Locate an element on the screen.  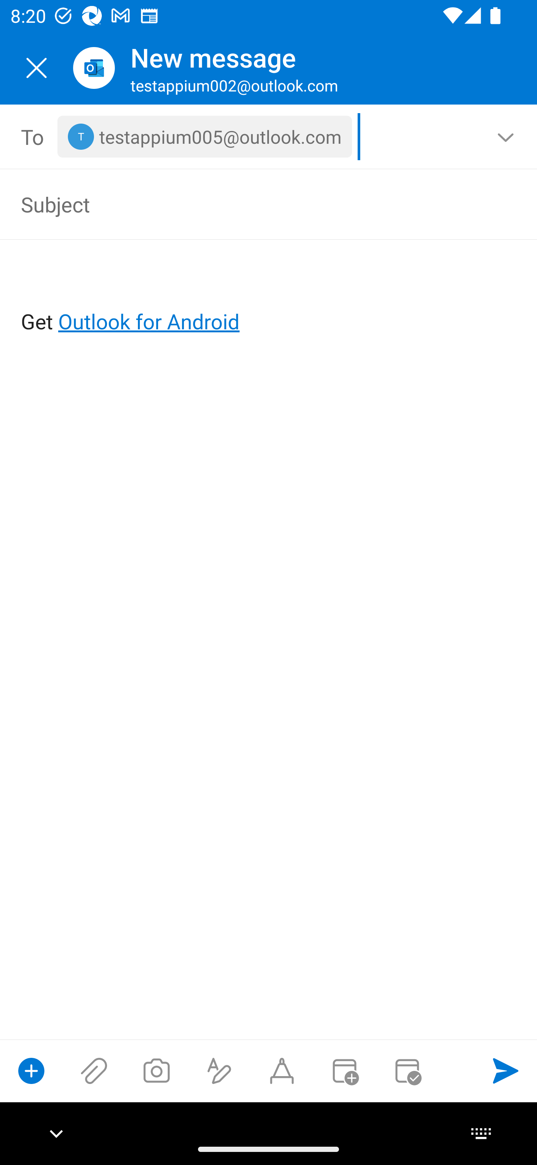
Show formatting options is located at coordinates (219, 1071).